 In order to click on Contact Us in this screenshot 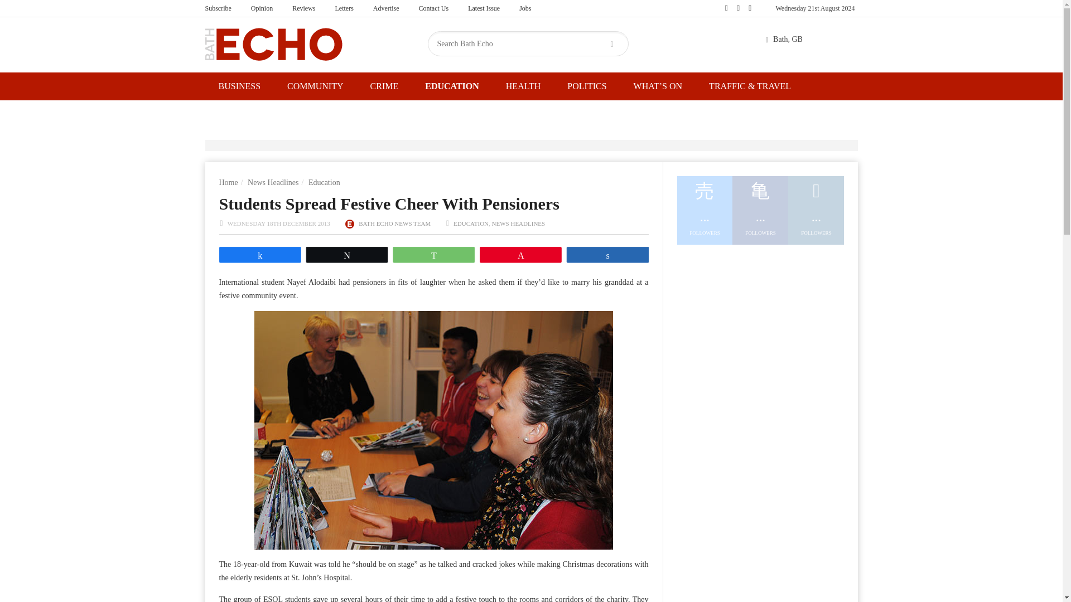, I will do `click(433, 8)`.